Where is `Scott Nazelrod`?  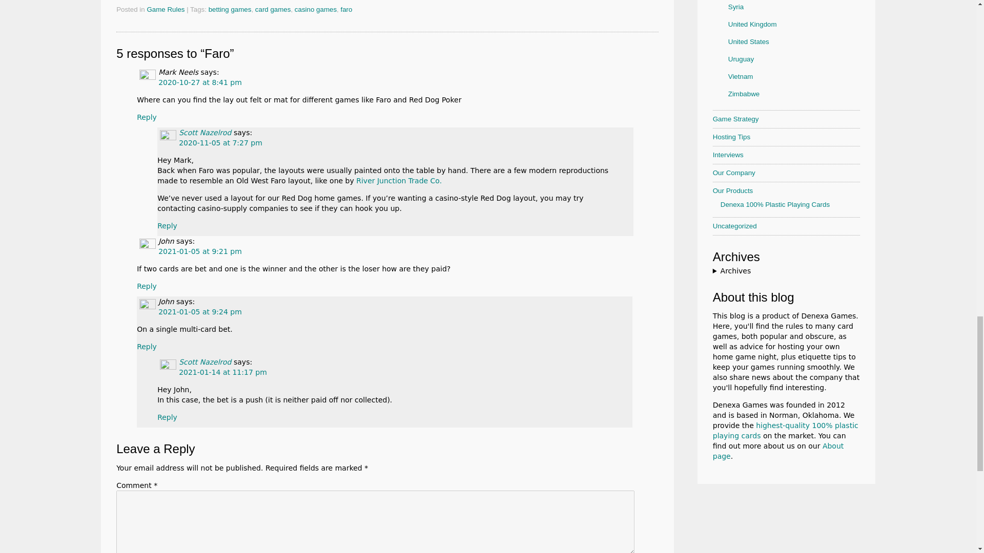
Scott Nazelrod is located at coordinates (205, 132).